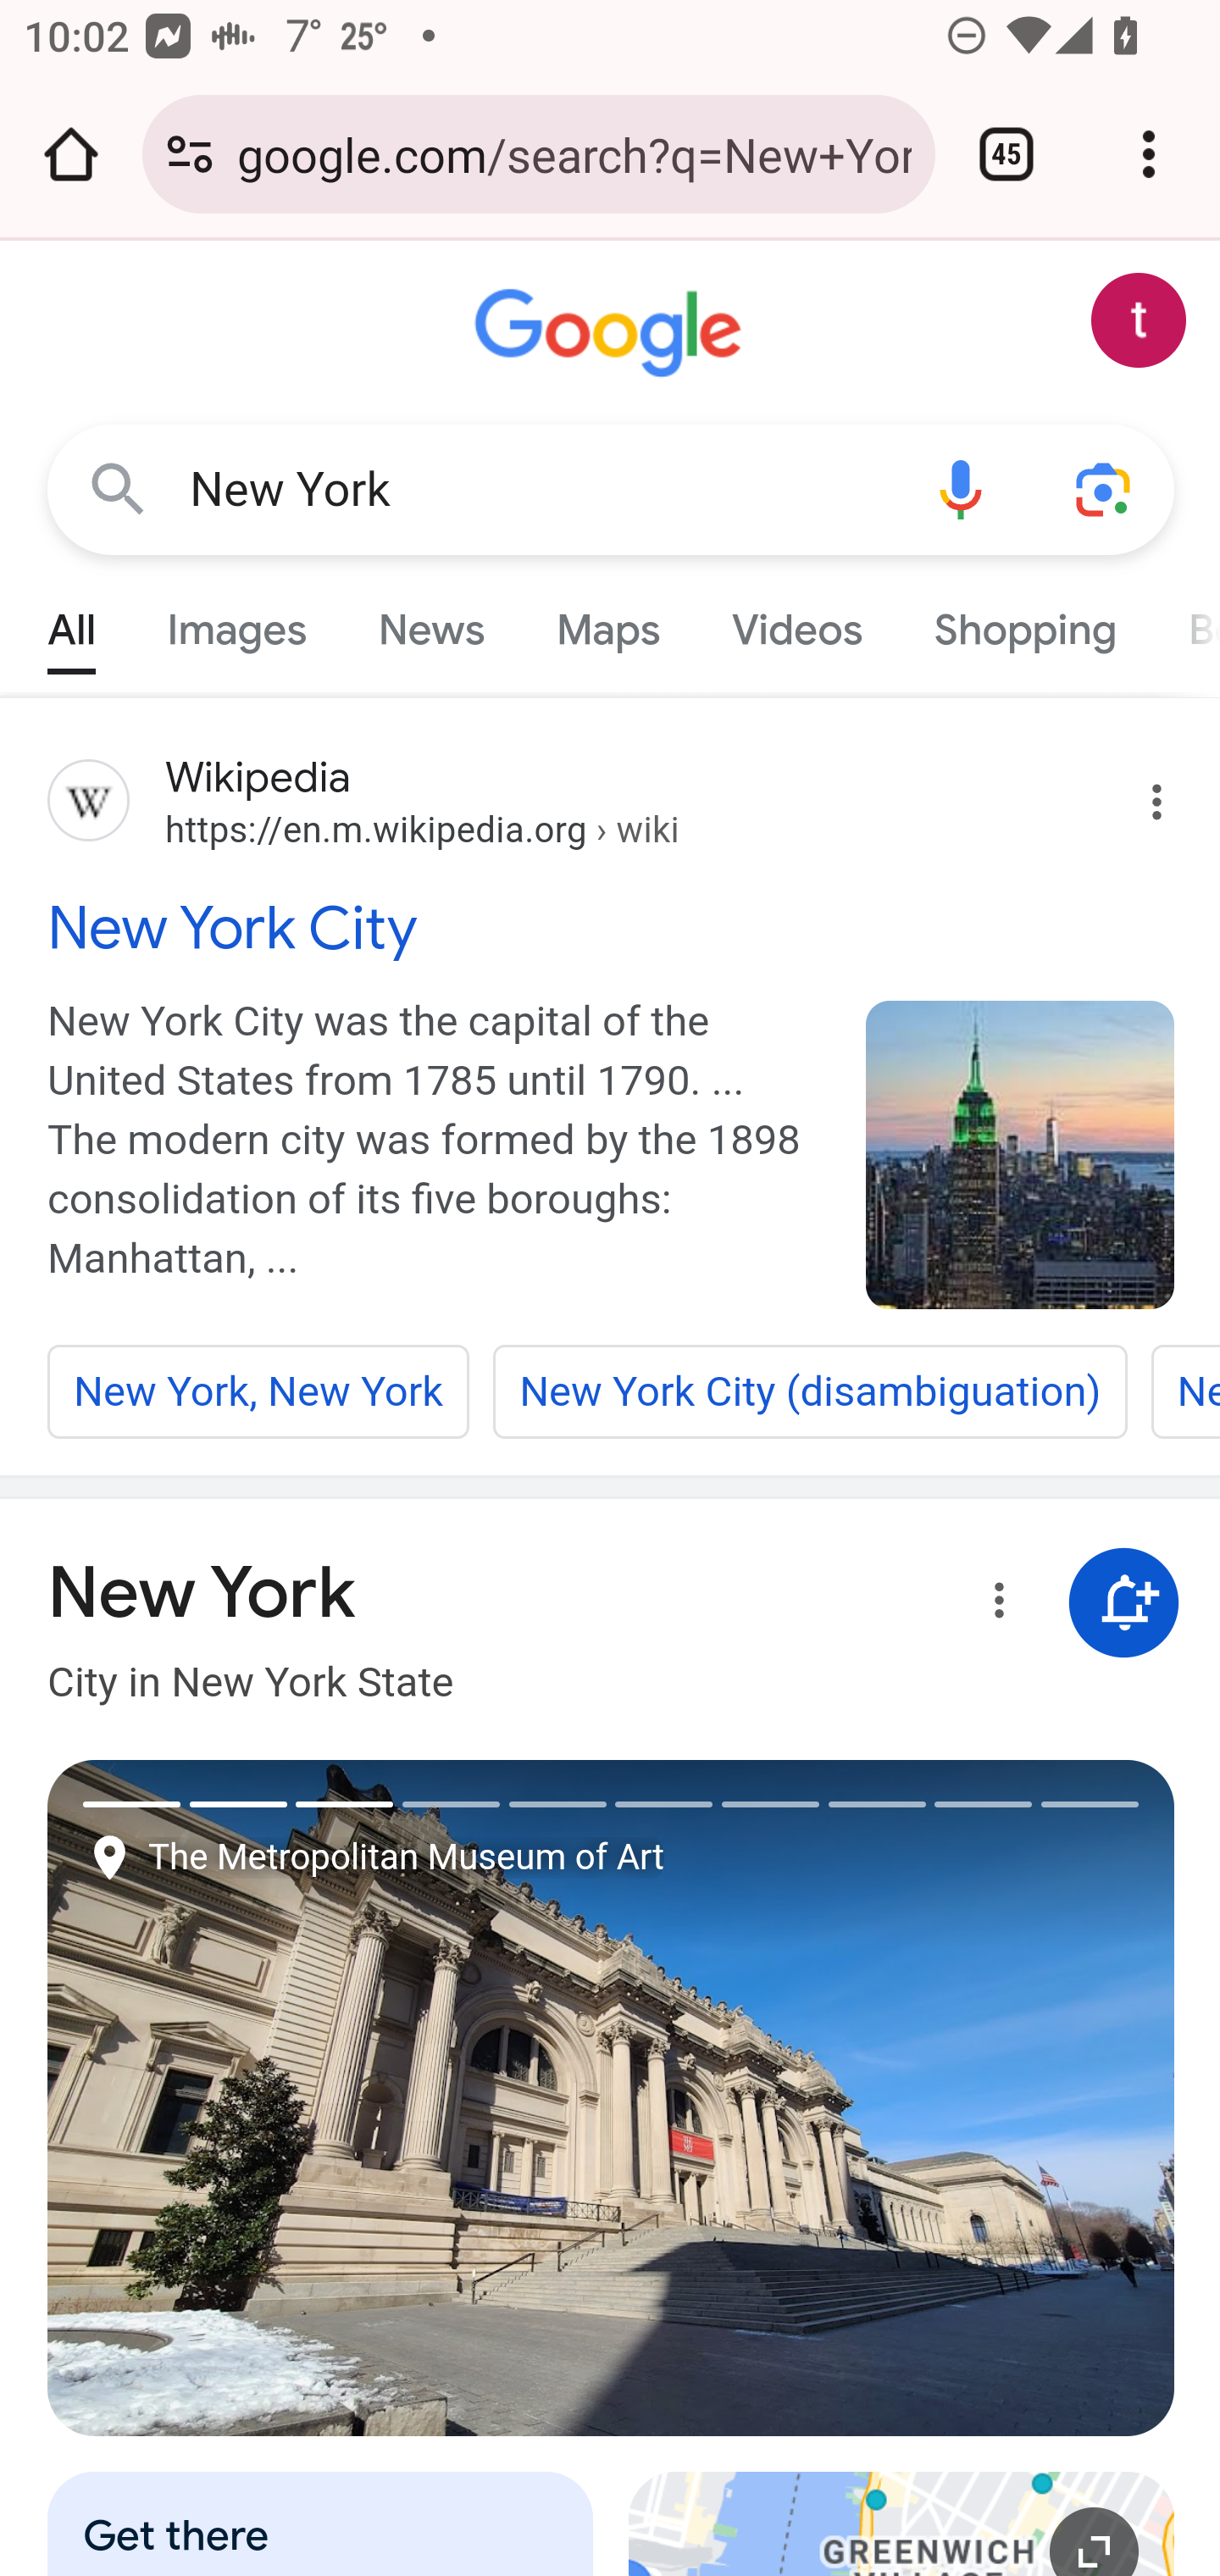  I want to click on New York City, so click(612, 927).